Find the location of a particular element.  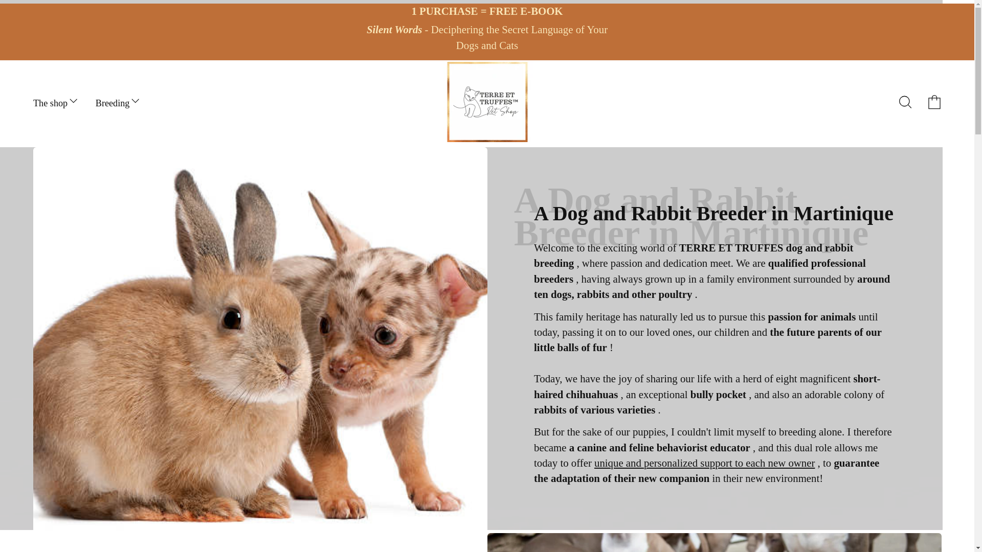

Cart is located at coordinates (934, 101).